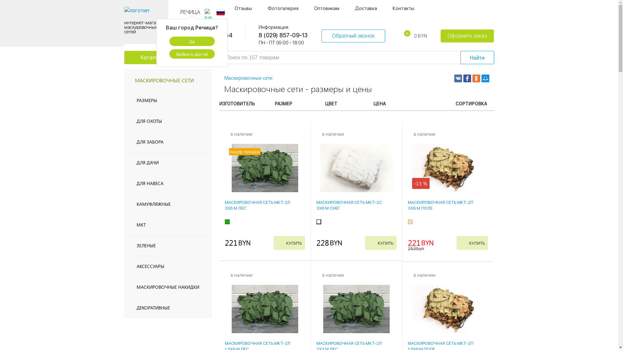  What do you see at coordinates (448, 168) in the screenshot?
I see `-13 %` at bounding box center [448, 168].